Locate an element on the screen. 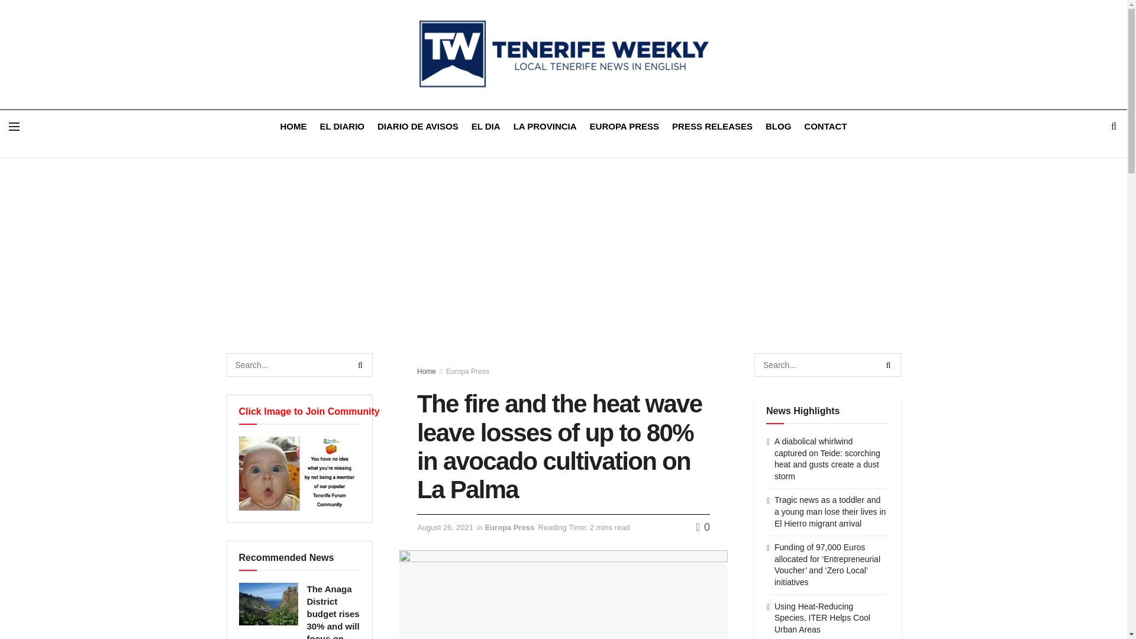 The height and width of the screenshot is (639, 1136). EL DIA is located at coordinates (486, 125).